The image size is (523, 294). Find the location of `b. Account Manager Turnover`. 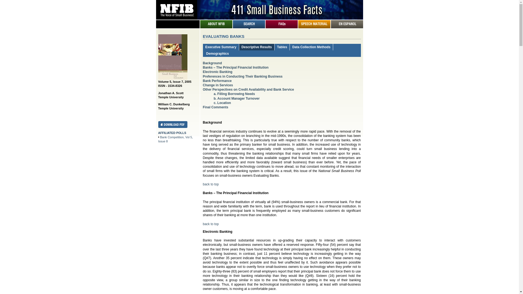

b. Account Manager Turnover is located at coordinates (236, 99).